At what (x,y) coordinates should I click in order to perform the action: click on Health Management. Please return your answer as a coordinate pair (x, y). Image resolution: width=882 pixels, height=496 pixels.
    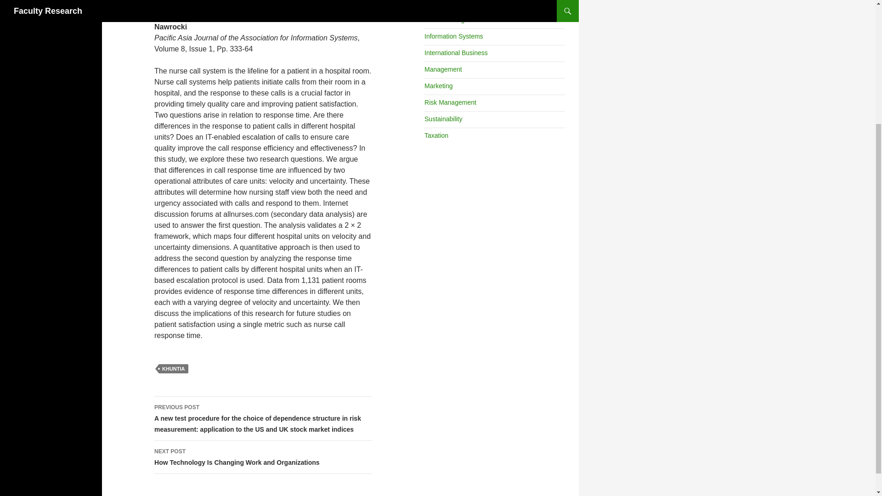
    Looking at the image, I should click on (453, 19).